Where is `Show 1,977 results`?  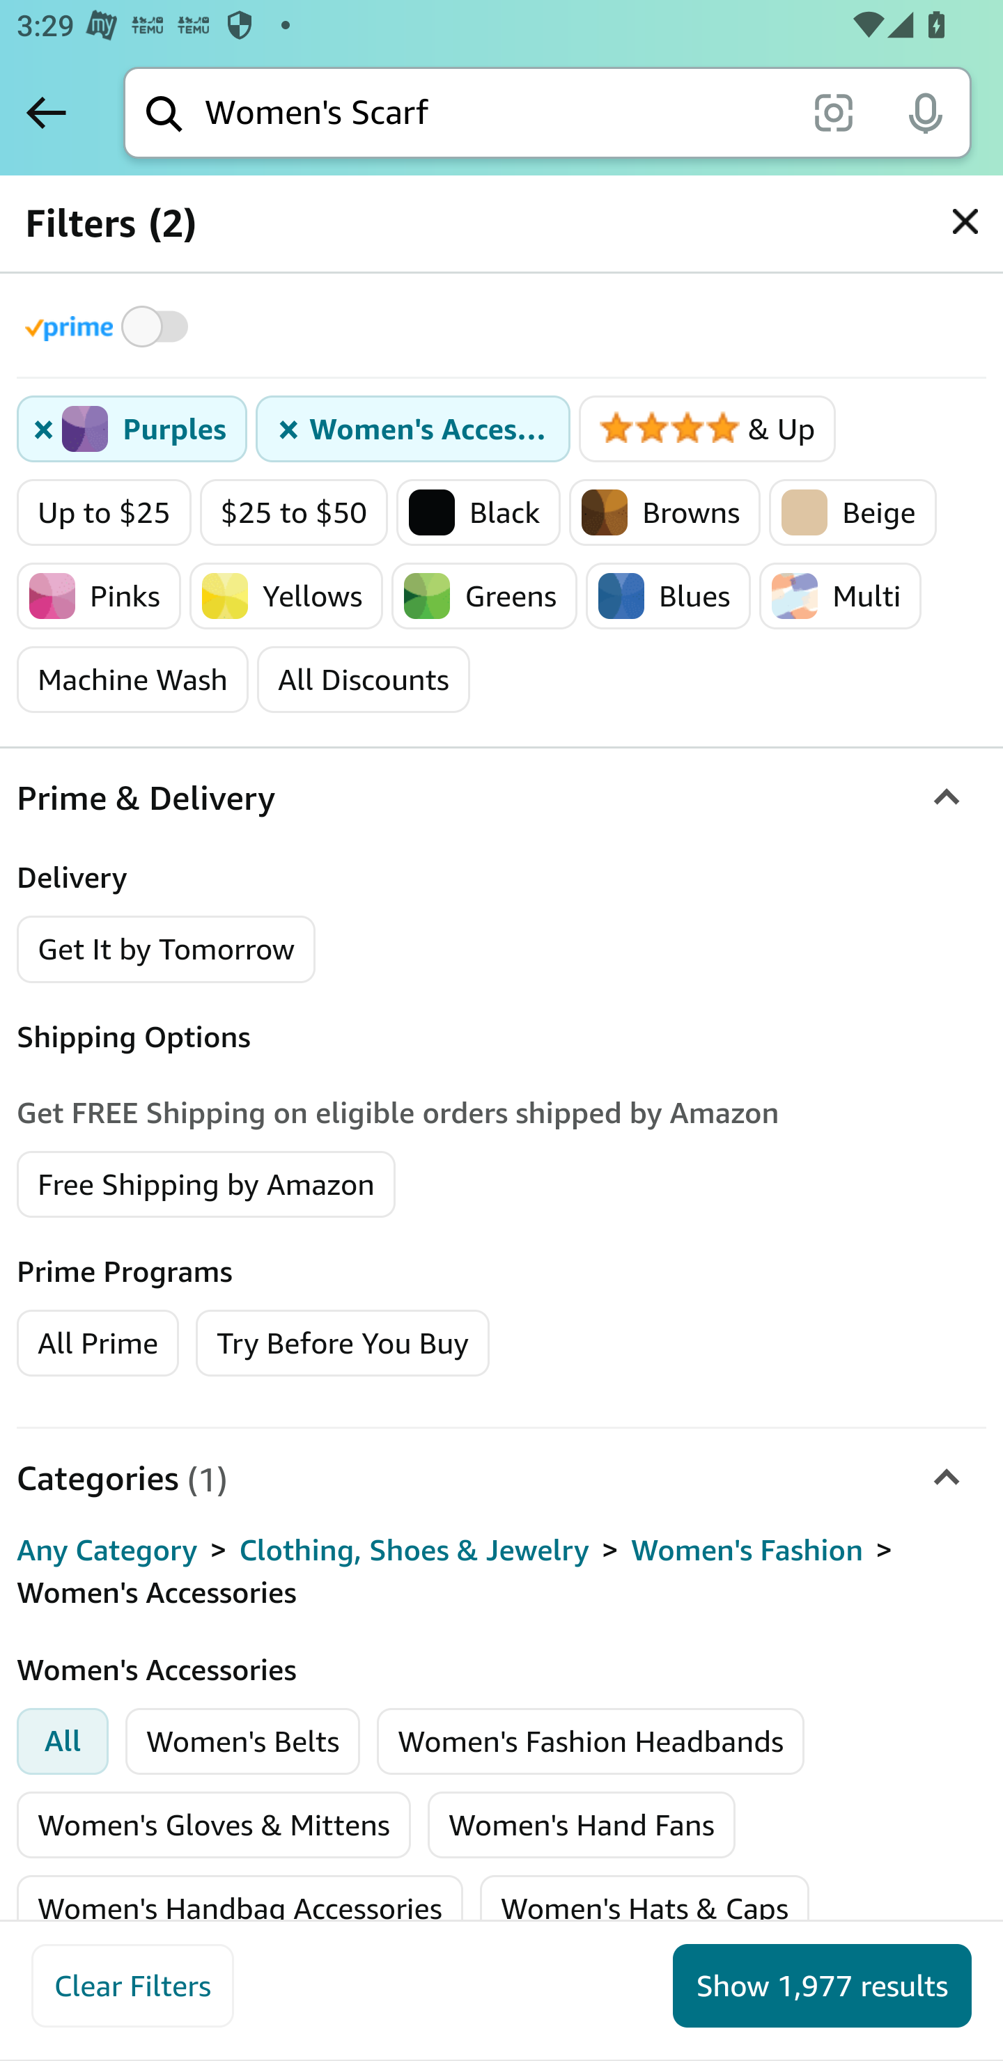
Show 1,977 results is located at coordinates (822, 1986).